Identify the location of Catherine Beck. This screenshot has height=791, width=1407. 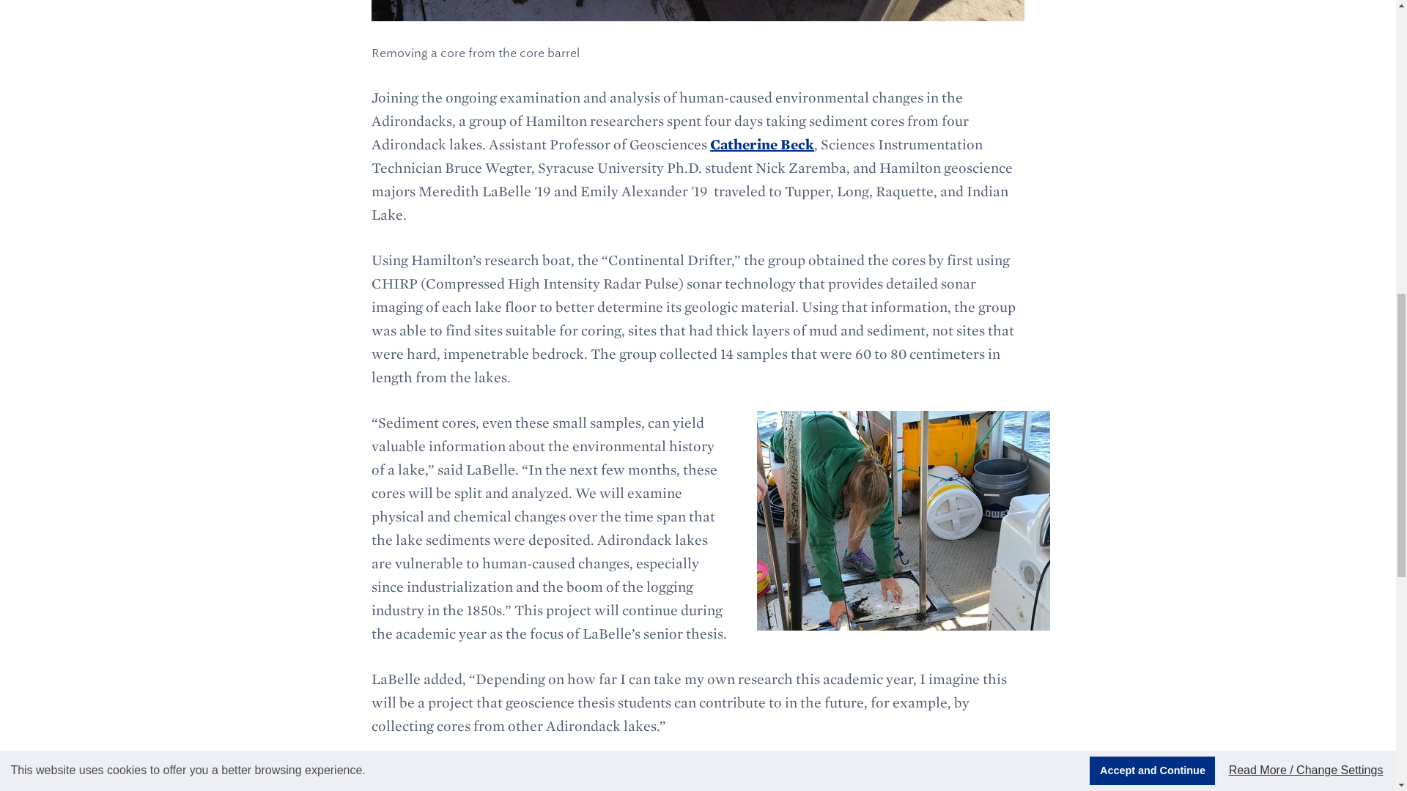
(762, 144).